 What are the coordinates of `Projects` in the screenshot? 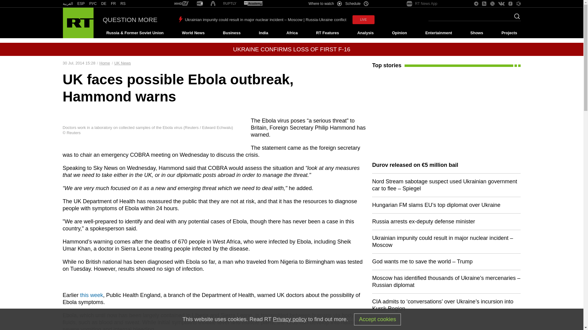 It's located at (510, 33).